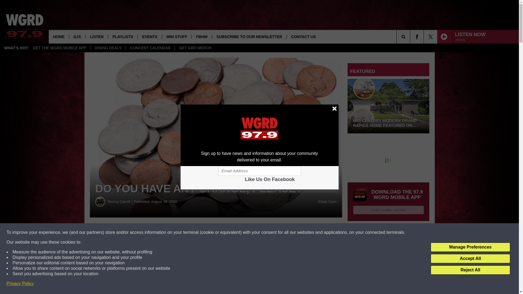 The height and width of the screenshot is (294, 523). Describe the element at coordinates (470, 247) in the screenshot. I see `Manage Preferences` at that location.